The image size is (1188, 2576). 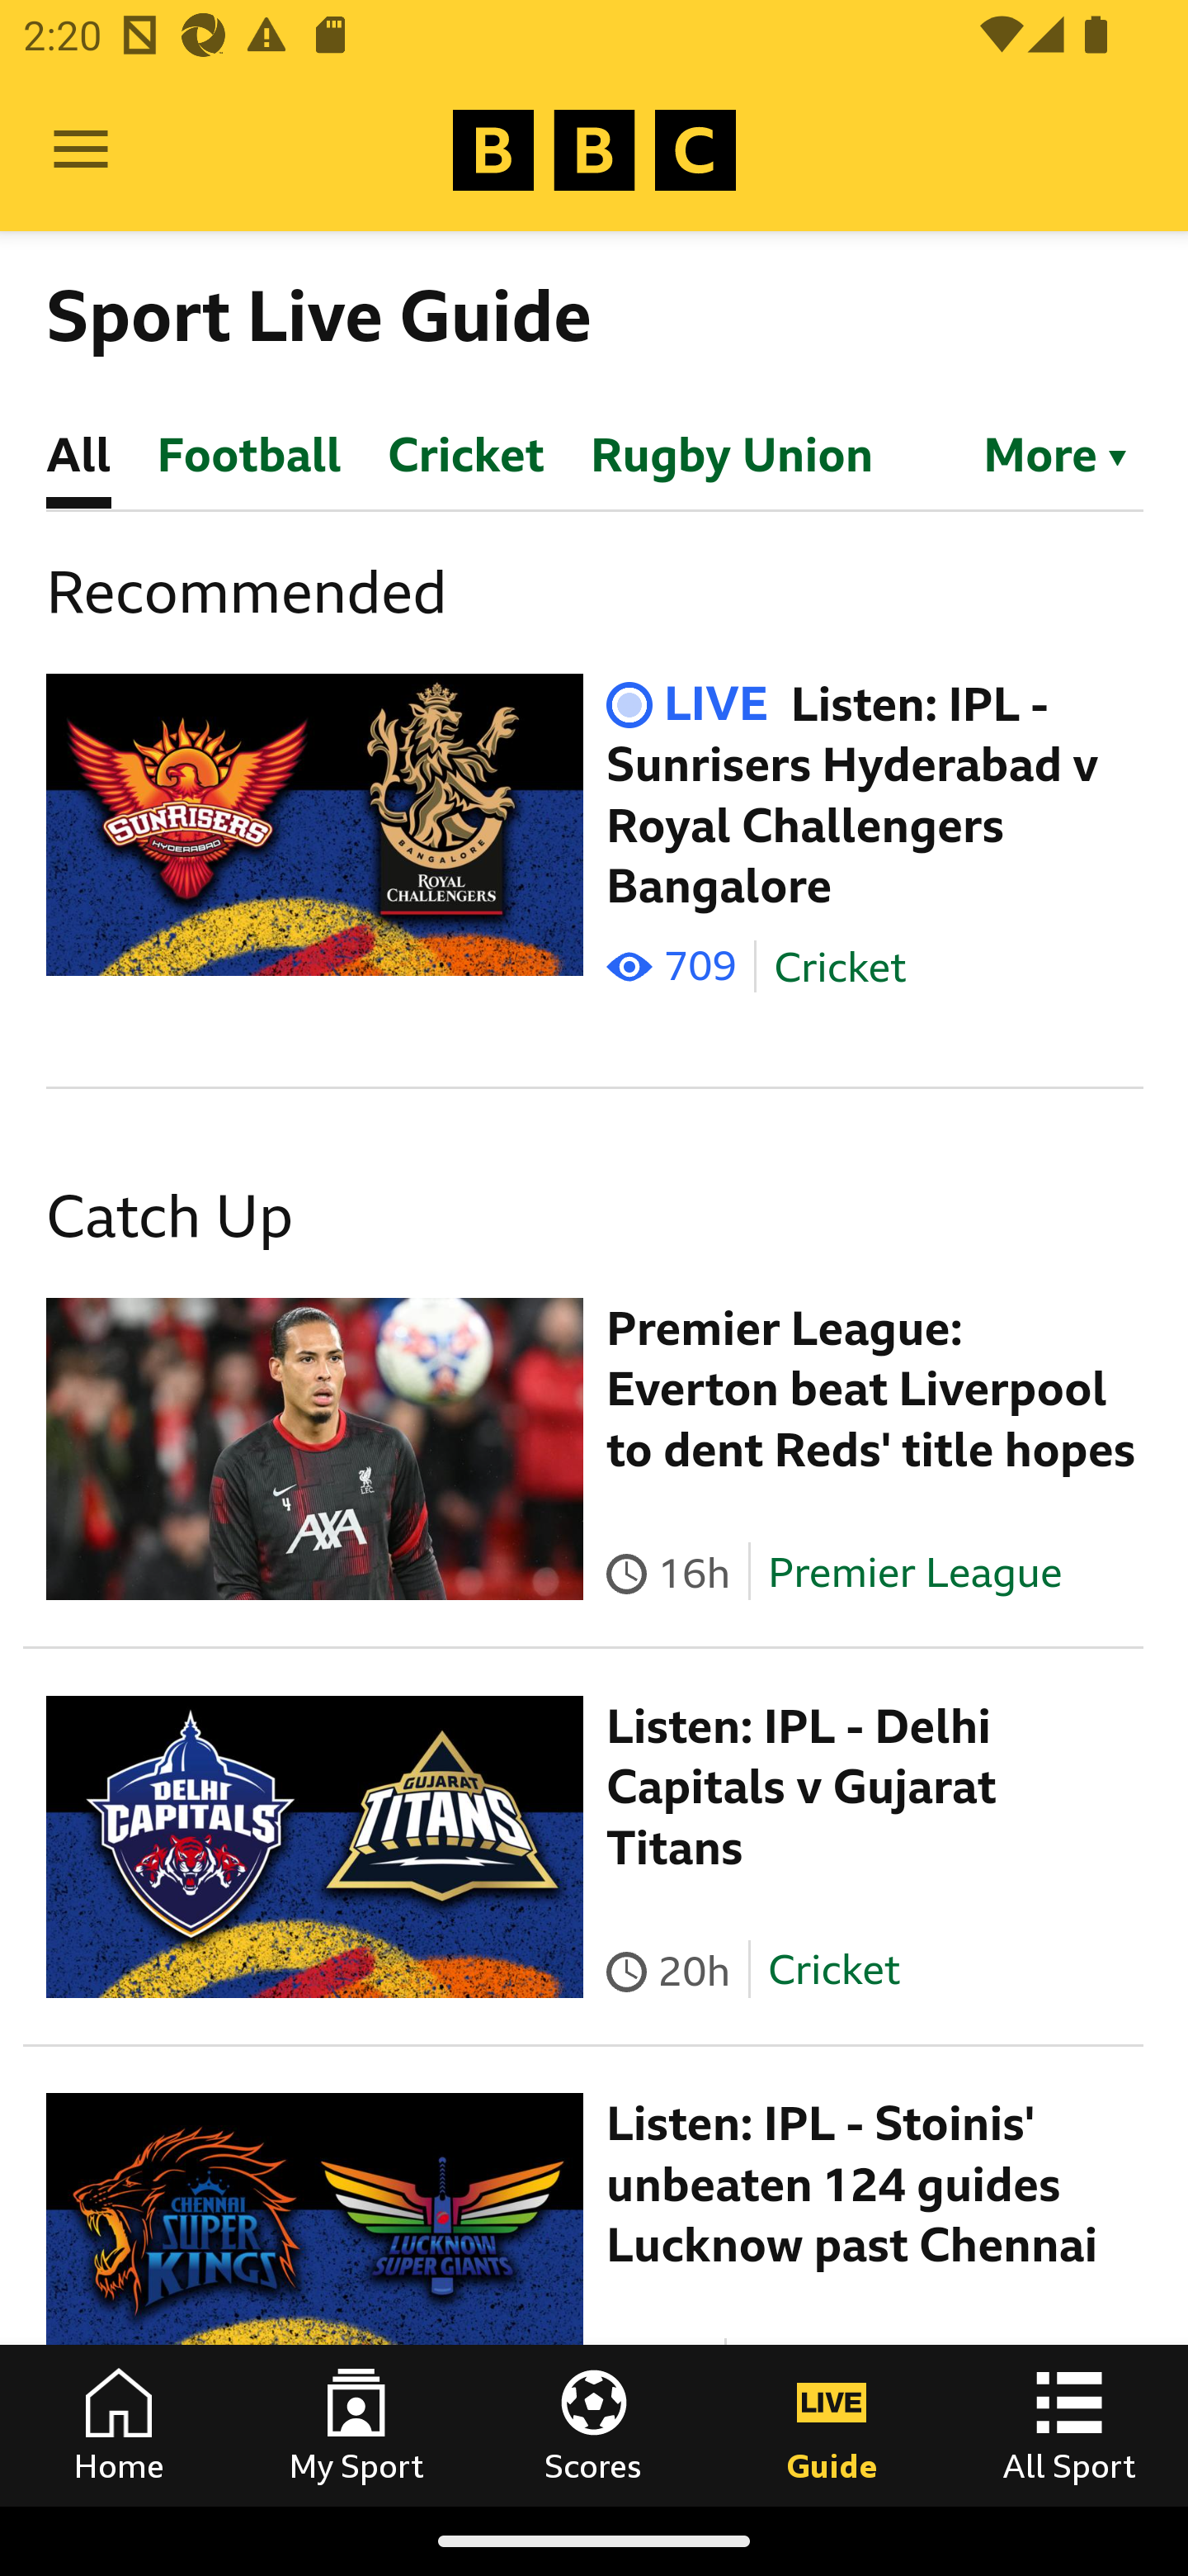 What do you see at coordinates (81, 150) in the screenshot?
I see `Open Menu` at bounding box center [81, 150].